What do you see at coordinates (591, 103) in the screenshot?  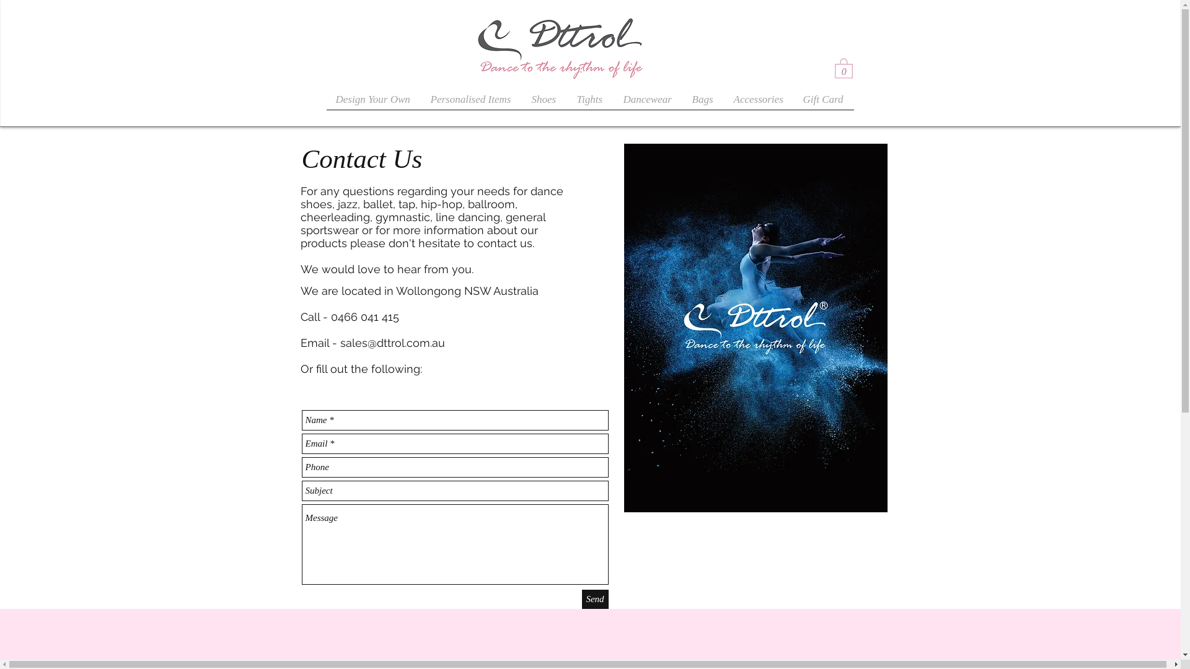 I see `Tights` at bounding box center [591, 103].